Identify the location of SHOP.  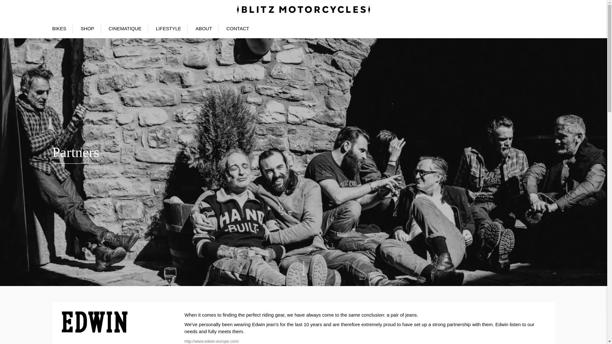
(87, 28).